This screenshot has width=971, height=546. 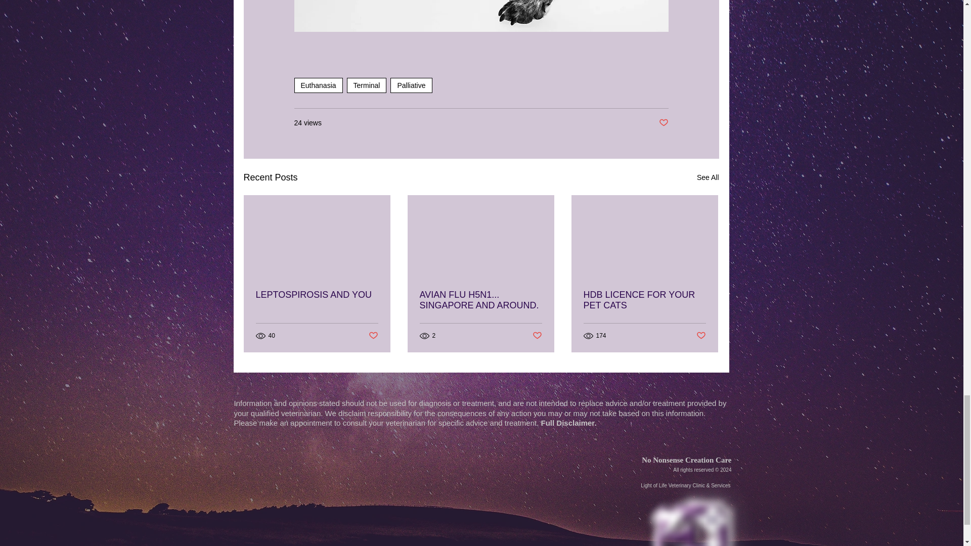 What do you see at coordinates (318, 85) in the screenshot?
I see `Euthanasia` at bounding box center [318, 85].